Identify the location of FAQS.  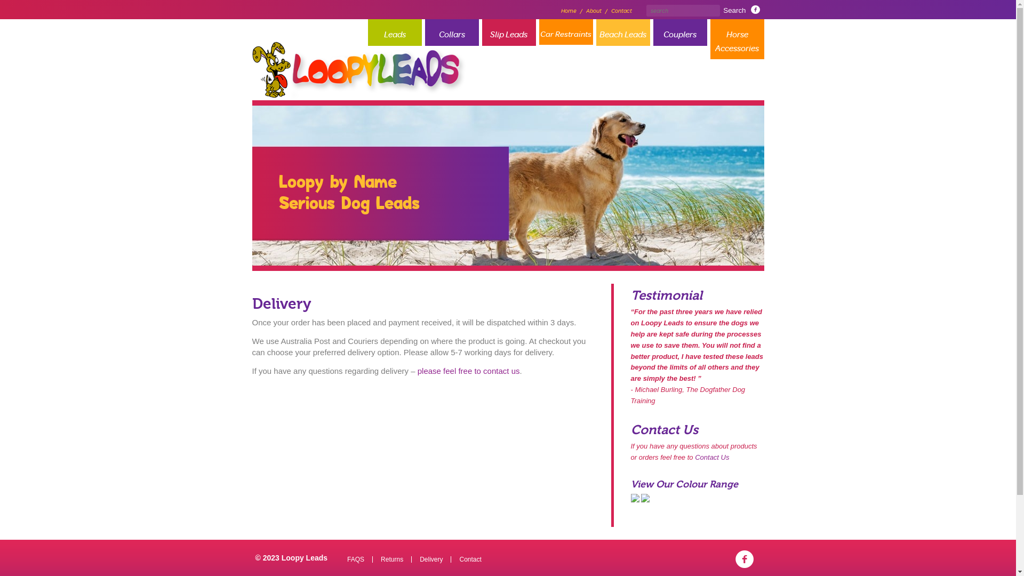
(356, 559).